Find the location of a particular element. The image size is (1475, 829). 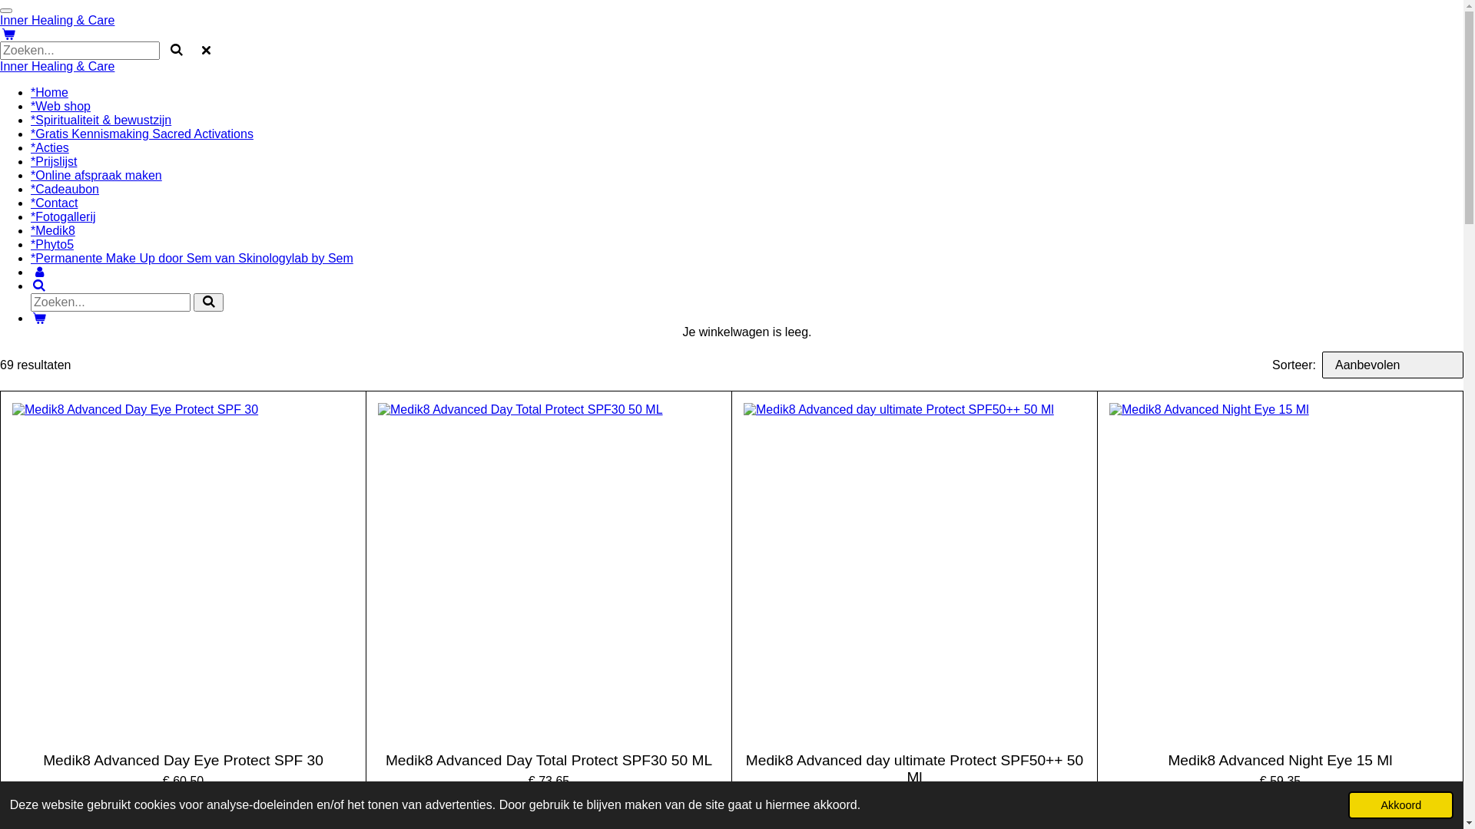

Akkoord is located at coordinates (1401, 805).